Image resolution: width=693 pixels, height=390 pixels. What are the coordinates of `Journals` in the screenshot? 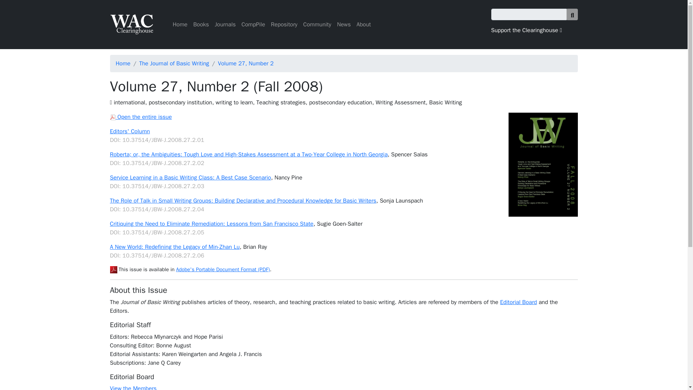 It's located at (225, 24).